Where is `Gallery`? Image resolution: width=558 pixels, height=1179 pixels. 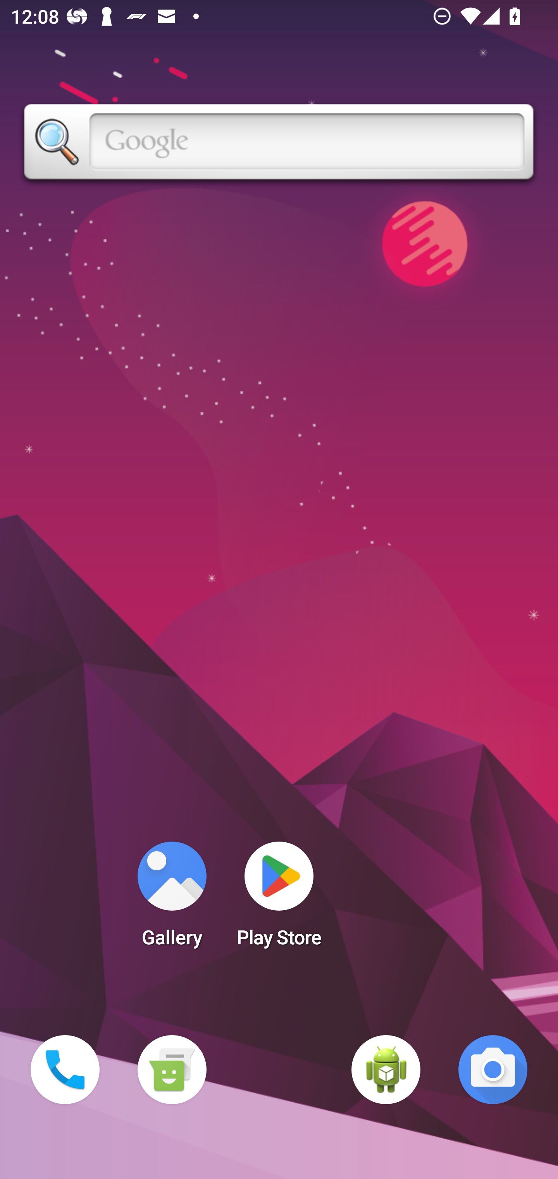
Gallery is located at coordinates (172, 899).